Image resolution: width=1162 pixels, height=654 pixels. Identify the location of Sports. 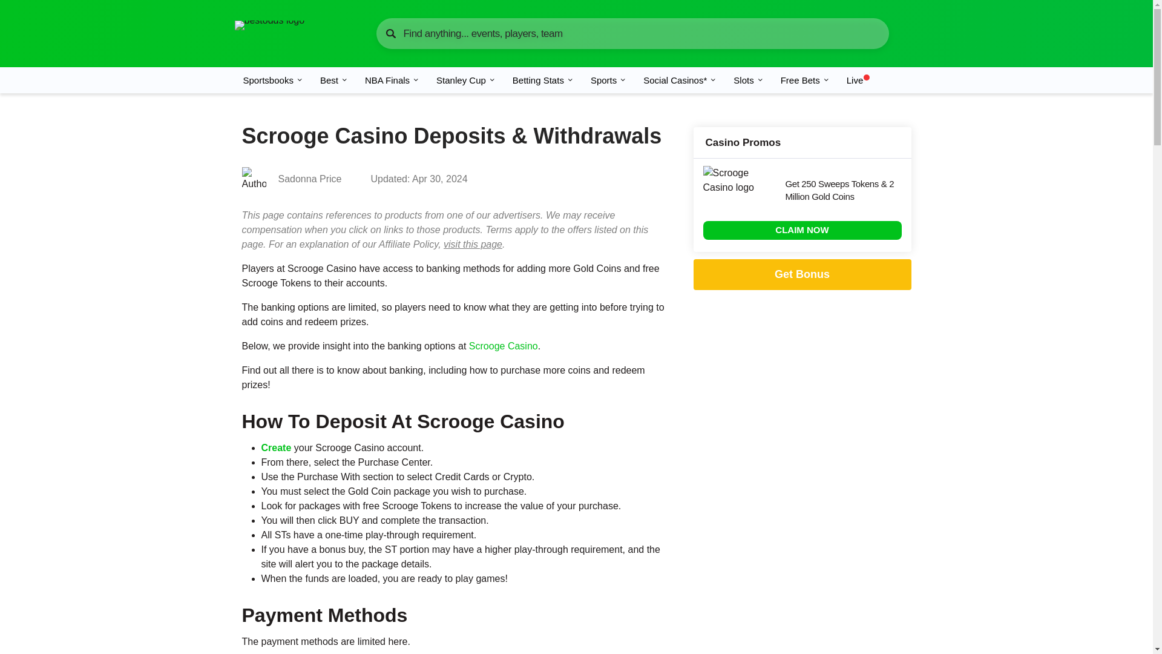
(608, 80).